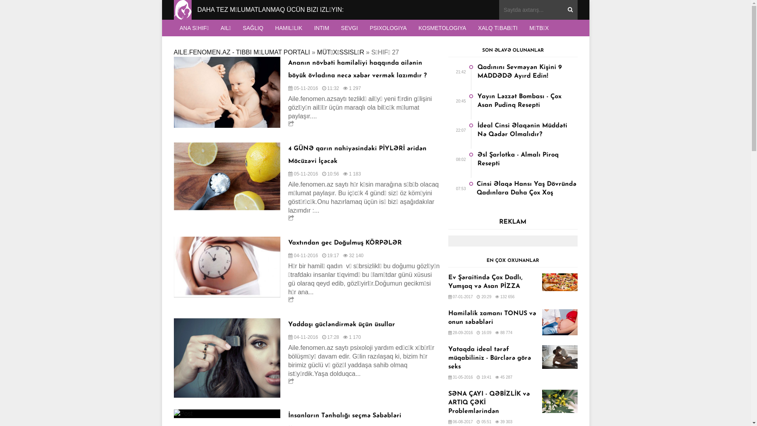 Image resolution: width=757 pixels, height=426 pixels. I want to click on INTIM, so click(322, 28).